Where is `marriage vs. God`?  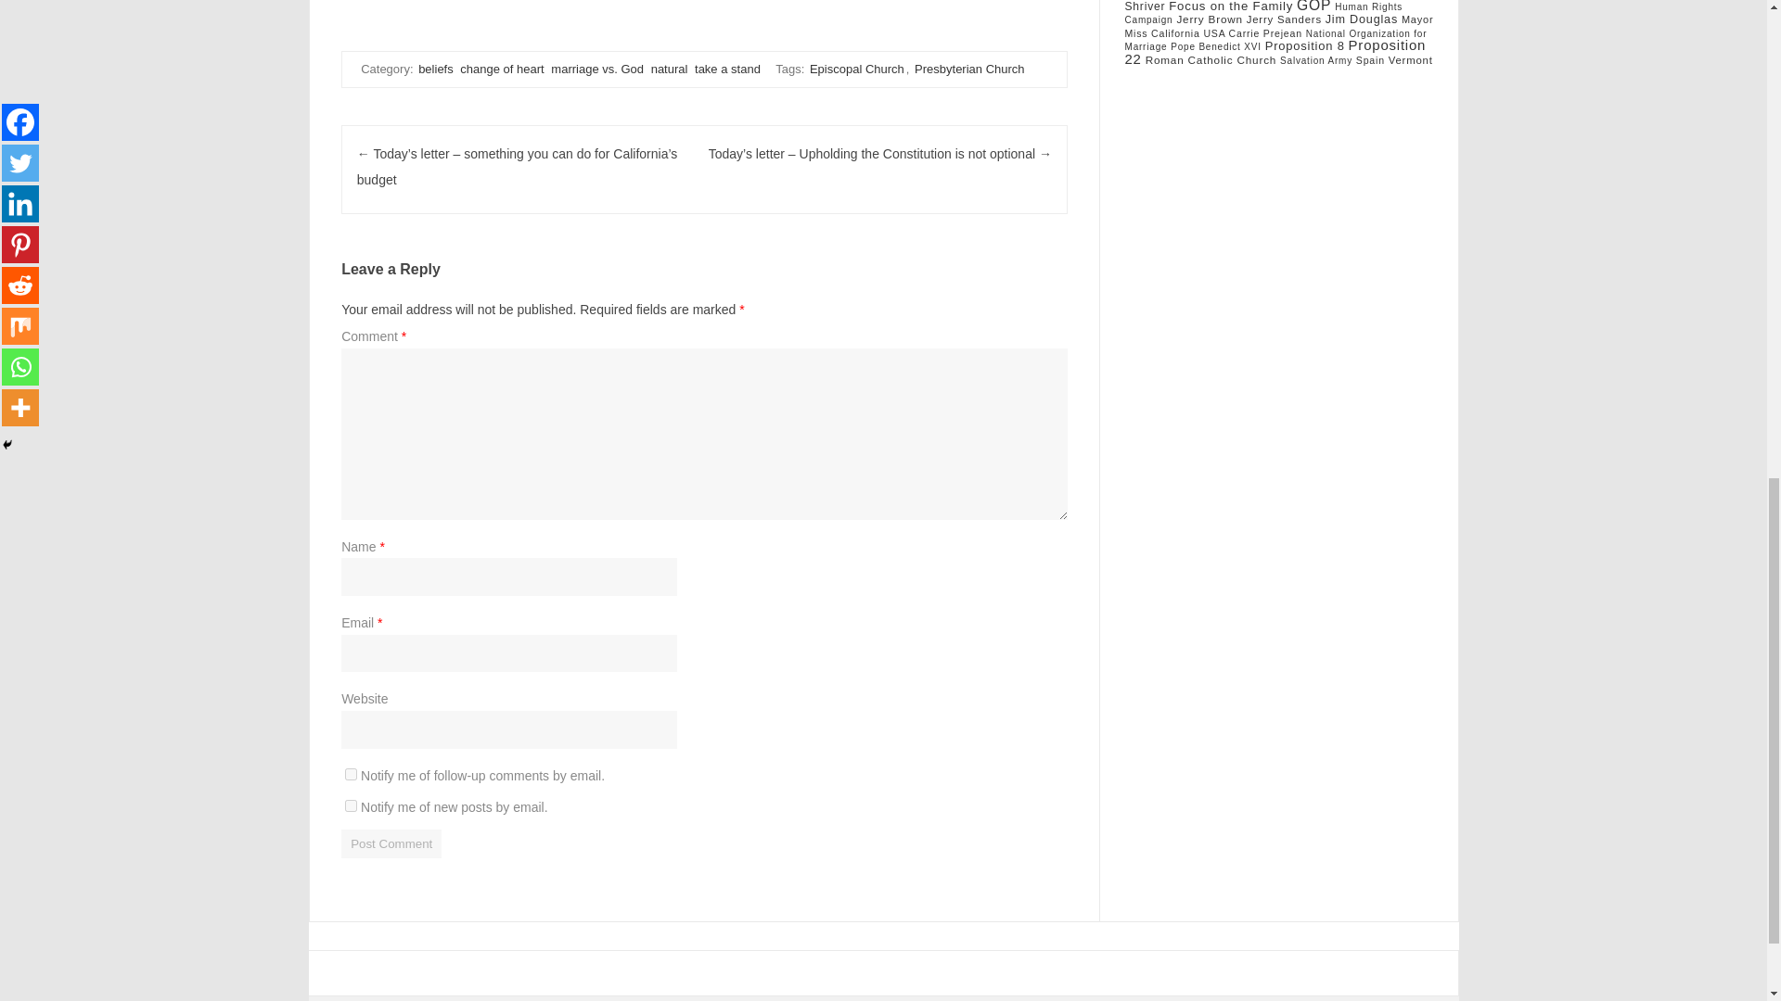 marriage vs. God is located at coordinates (596, 69).